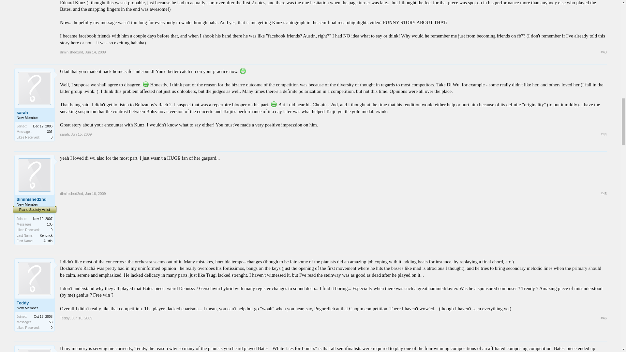  Describe the element at coordinates (243, 71) in the screenshot. I see `Big Grin    :D` at that location.